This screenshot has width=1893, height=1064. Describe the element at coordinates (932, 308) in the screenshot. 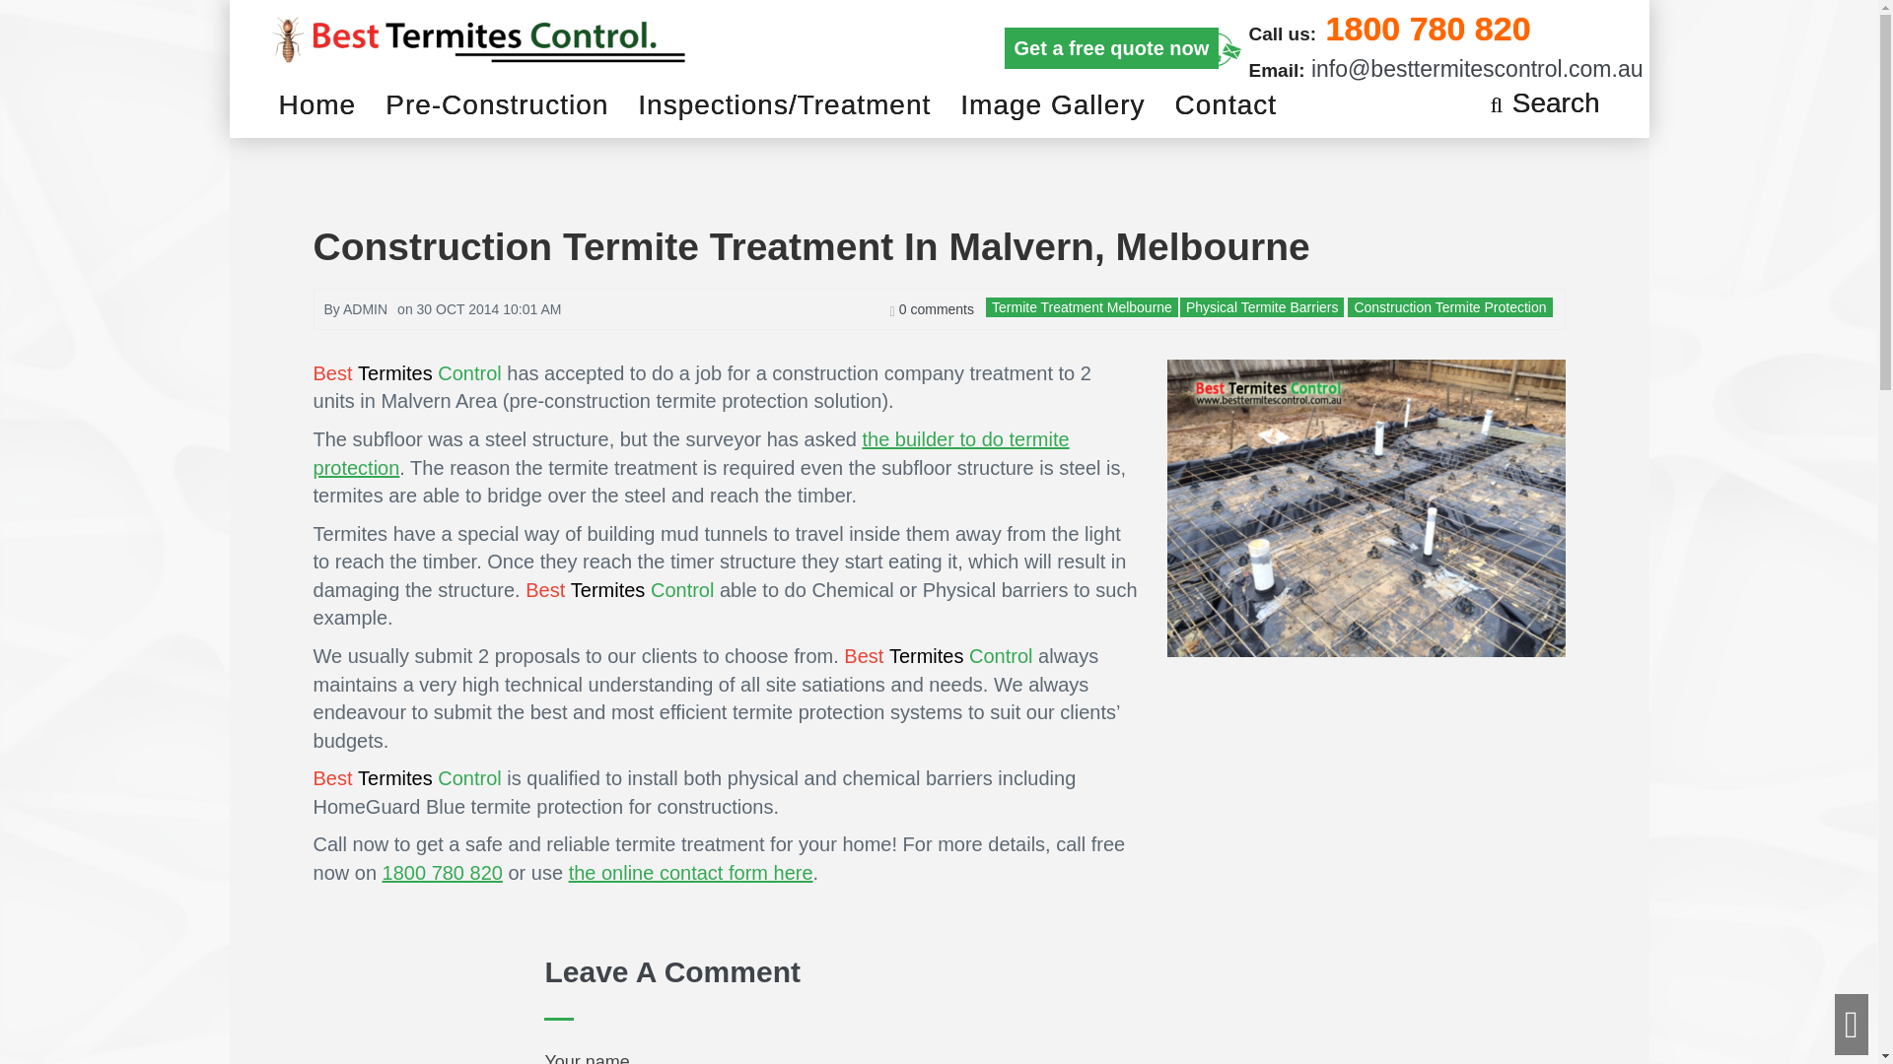

I see `0 comments` at that location.